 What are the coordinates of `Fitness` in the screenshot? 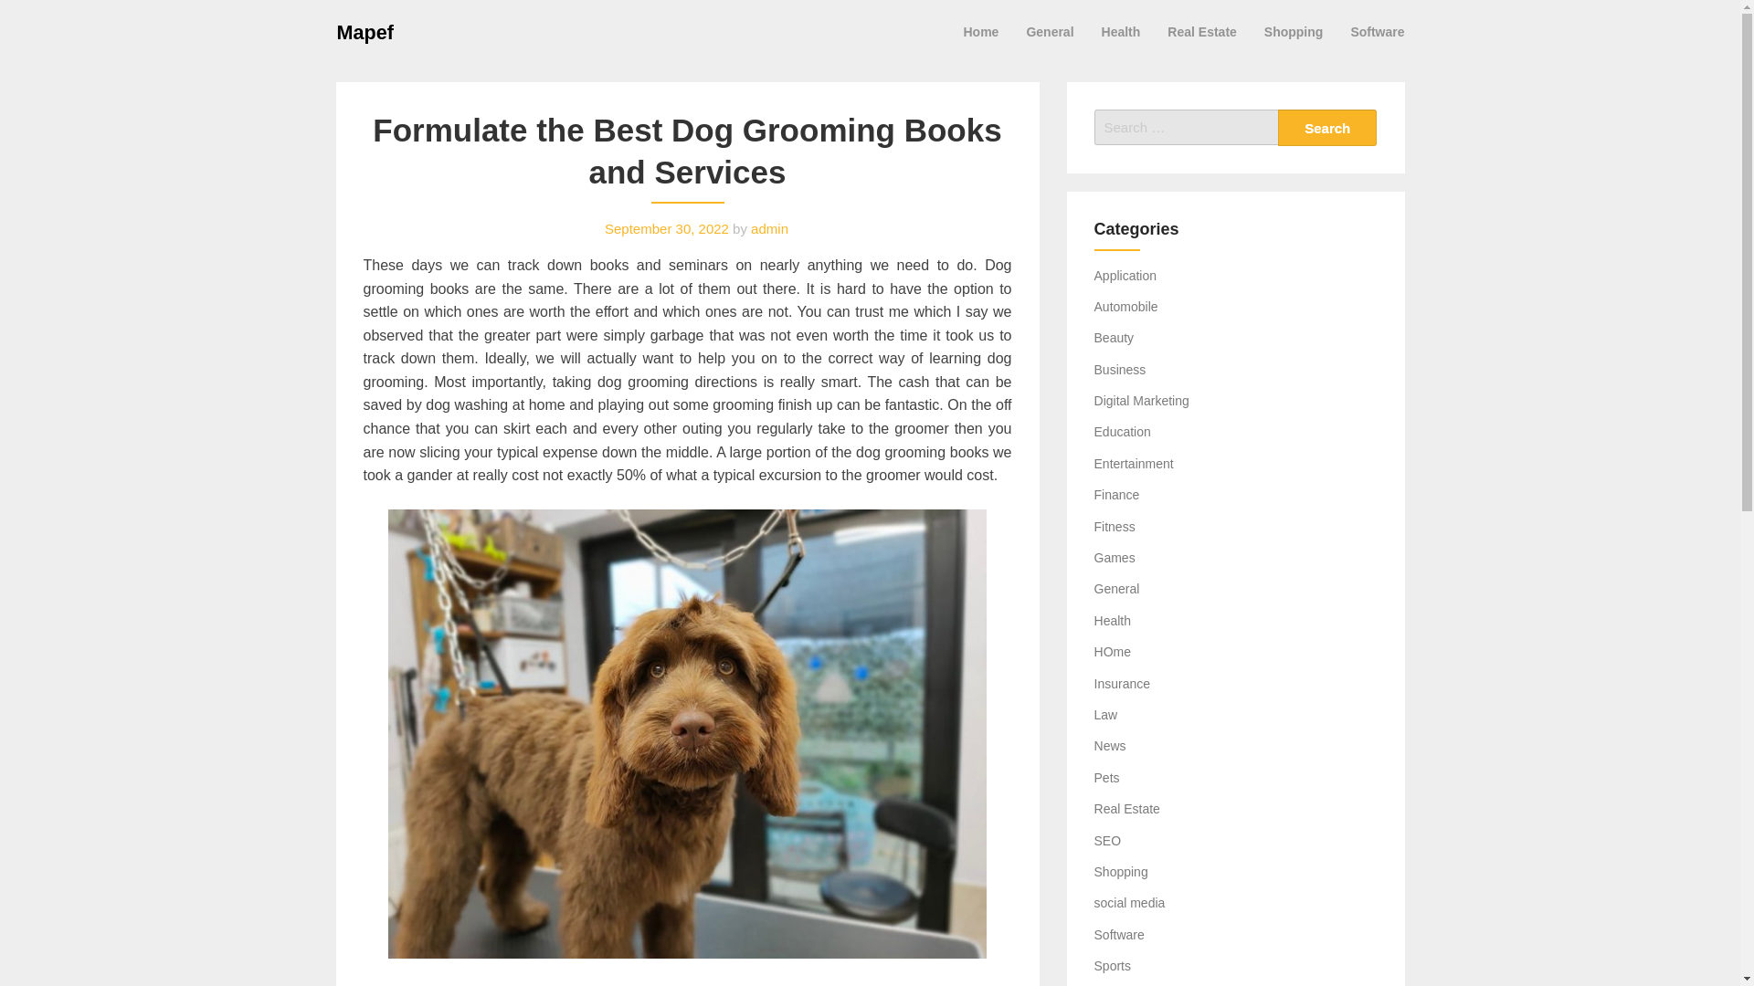 It's located at (1115, 527).